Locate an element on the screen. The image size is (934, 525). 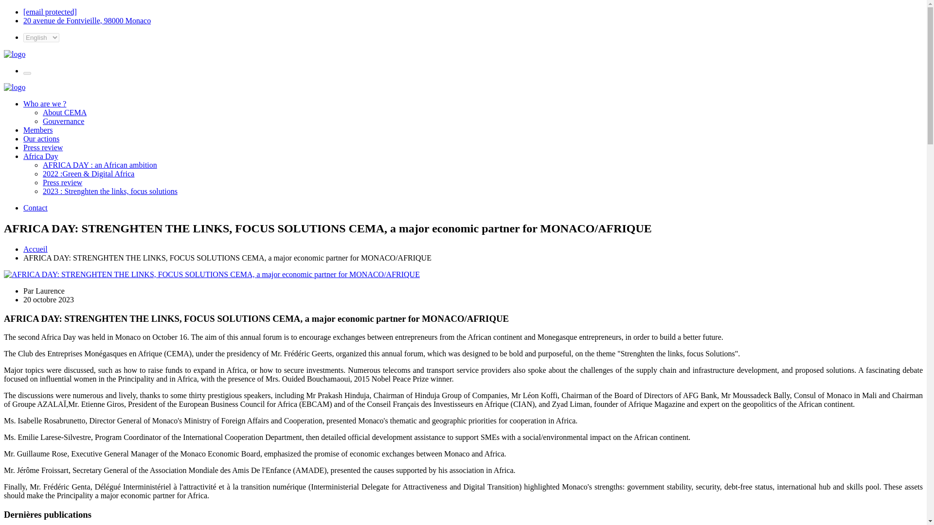
Gouvernance is located at coordinates (63, 121).